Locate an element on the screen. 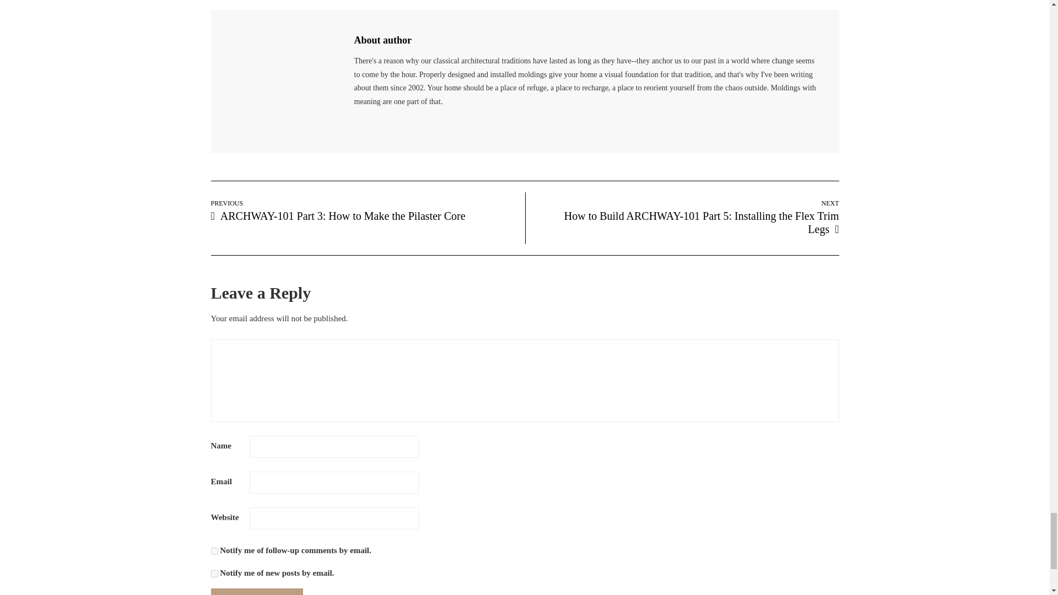 Image resolution: width=1058 pixels, height=595 pixels. Post comment is located at coordinates (257, 592).